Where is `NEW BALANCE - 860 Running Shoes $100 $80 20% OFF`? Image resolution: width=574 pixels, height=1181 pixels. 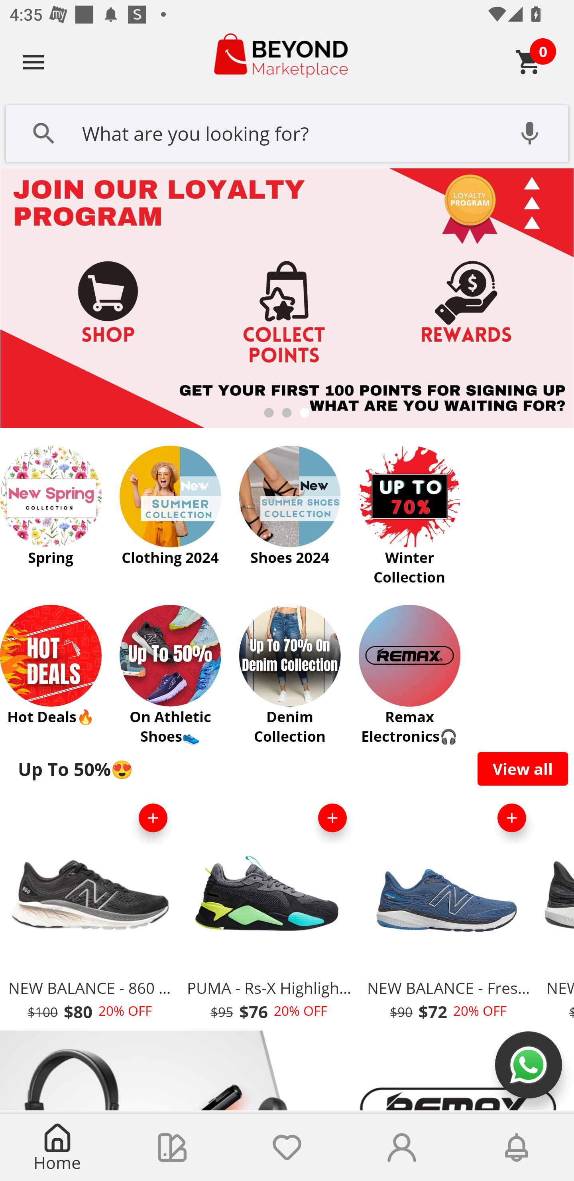 NEW BALANCE - 860 Running Shoes $100 $80 20% OFF is located at coordinates (89, 911).